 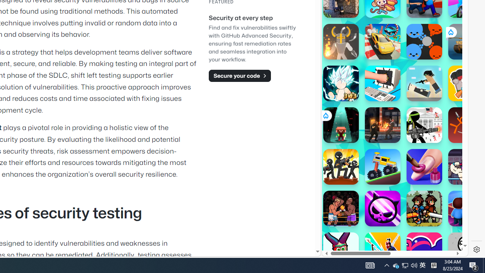 I want to click on Tiger Tank Tiger Tank, so click(x=466, y=42).